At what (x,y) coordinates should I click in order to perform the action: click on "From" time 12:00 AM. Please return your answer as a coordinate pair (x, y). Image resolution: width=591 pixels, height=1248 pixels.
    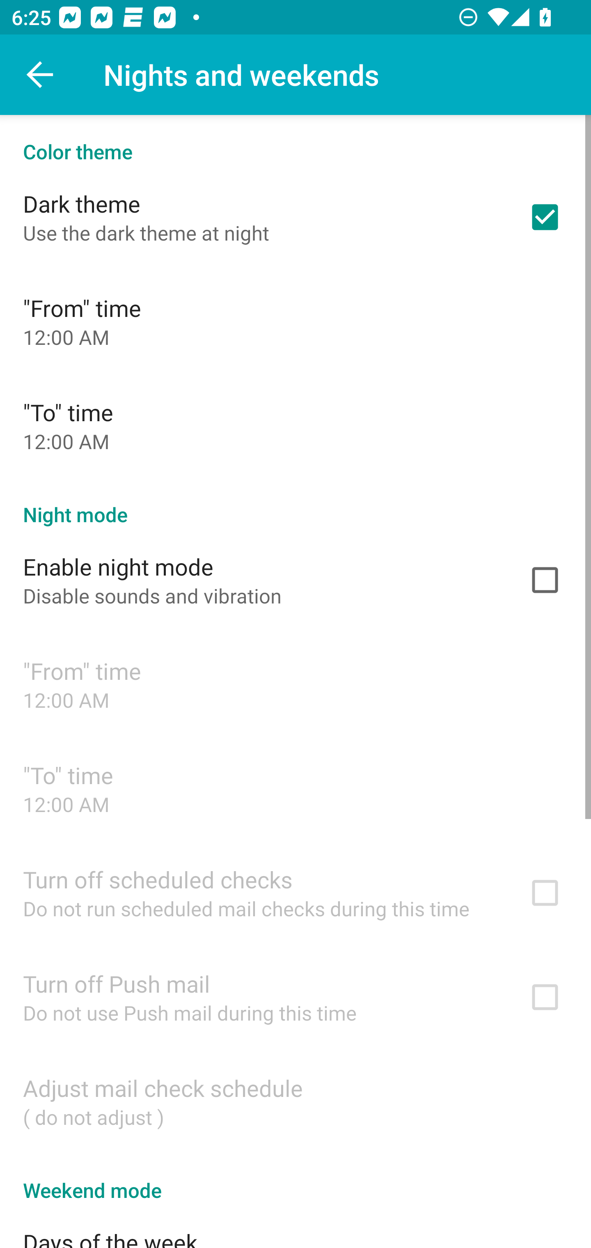
    Looking at the image, I should click on (295, 684).